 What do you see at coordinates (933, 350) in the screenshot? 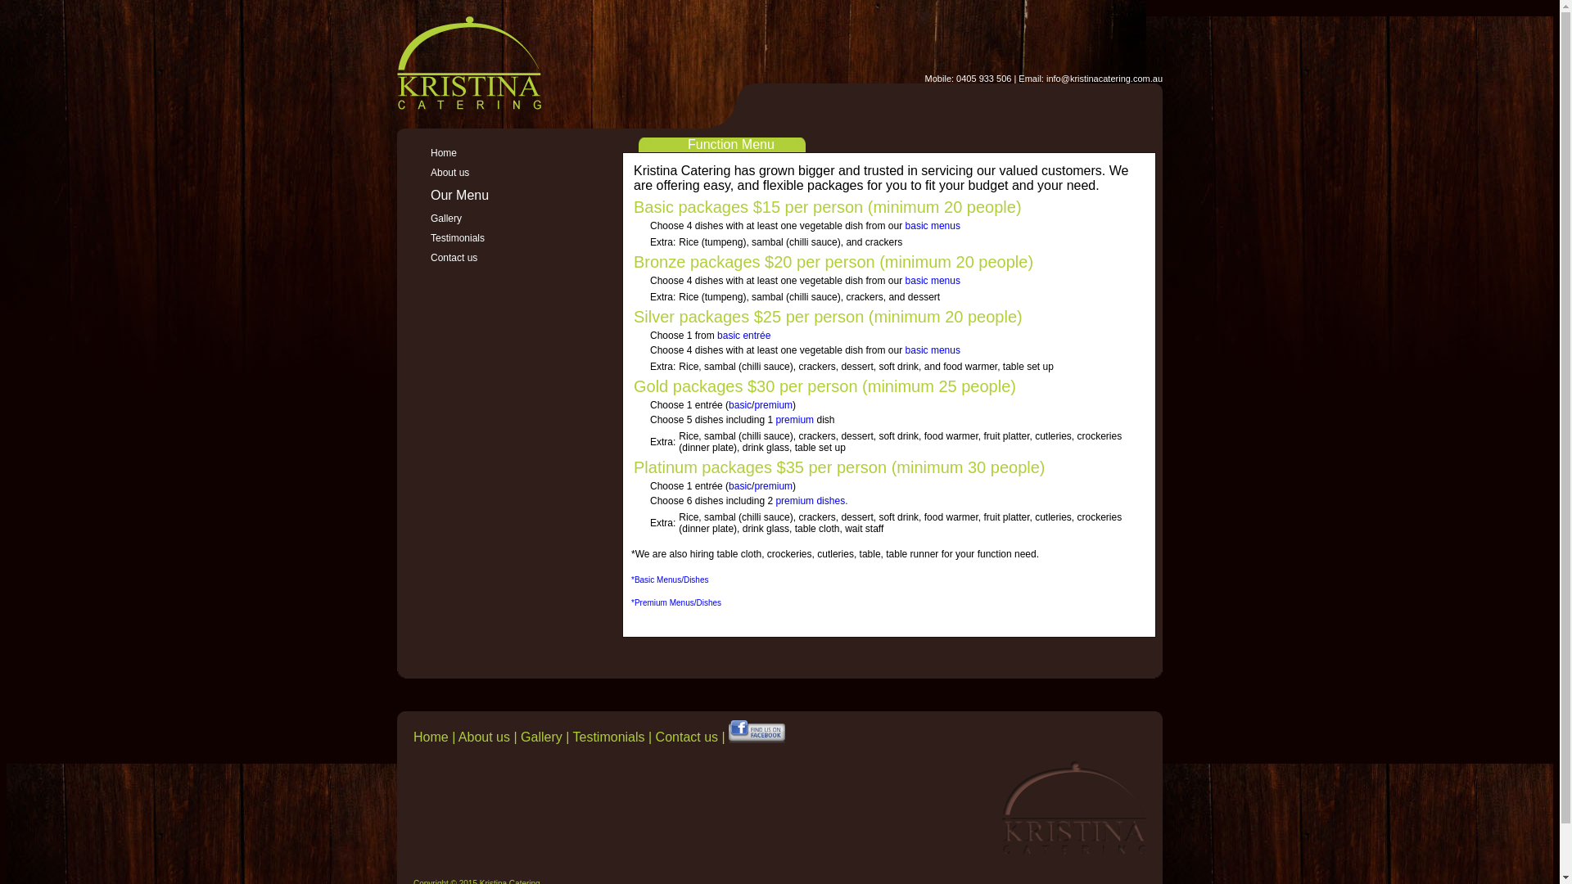
I see `basic menus` at bounding box center [933, 350].